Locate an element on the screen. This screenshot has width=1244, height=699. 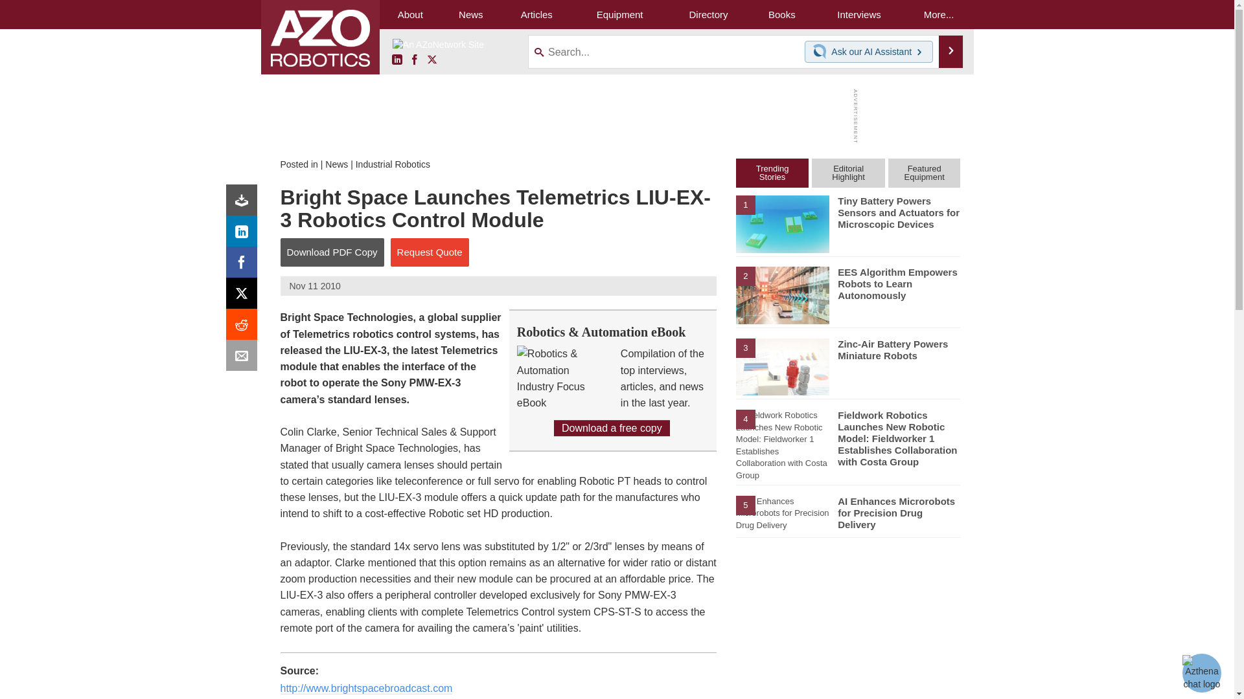
Facebook is located at coordinates (415, 60).